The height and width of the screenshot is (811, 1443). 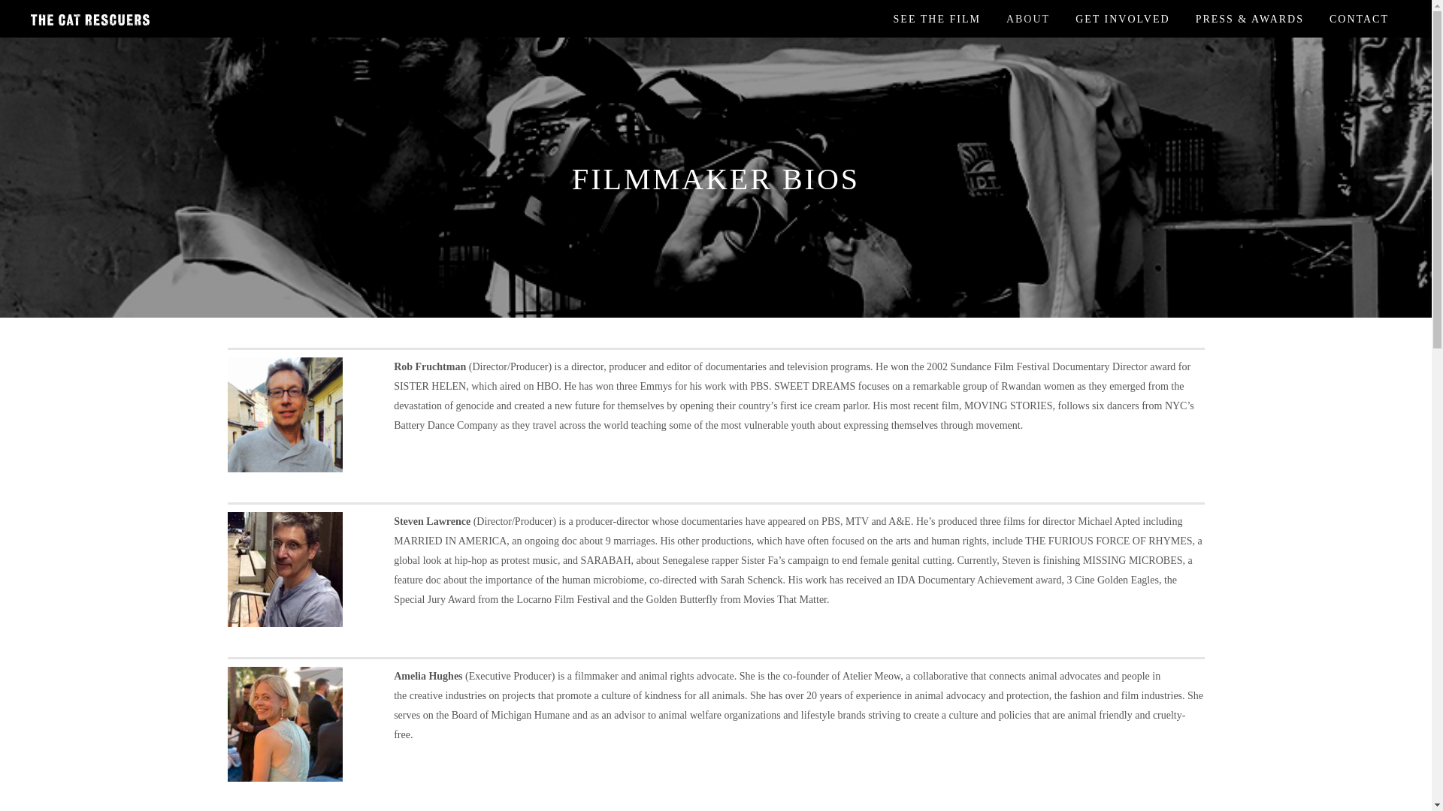 I want to click on SL Bio, so click(x=284, y=569).